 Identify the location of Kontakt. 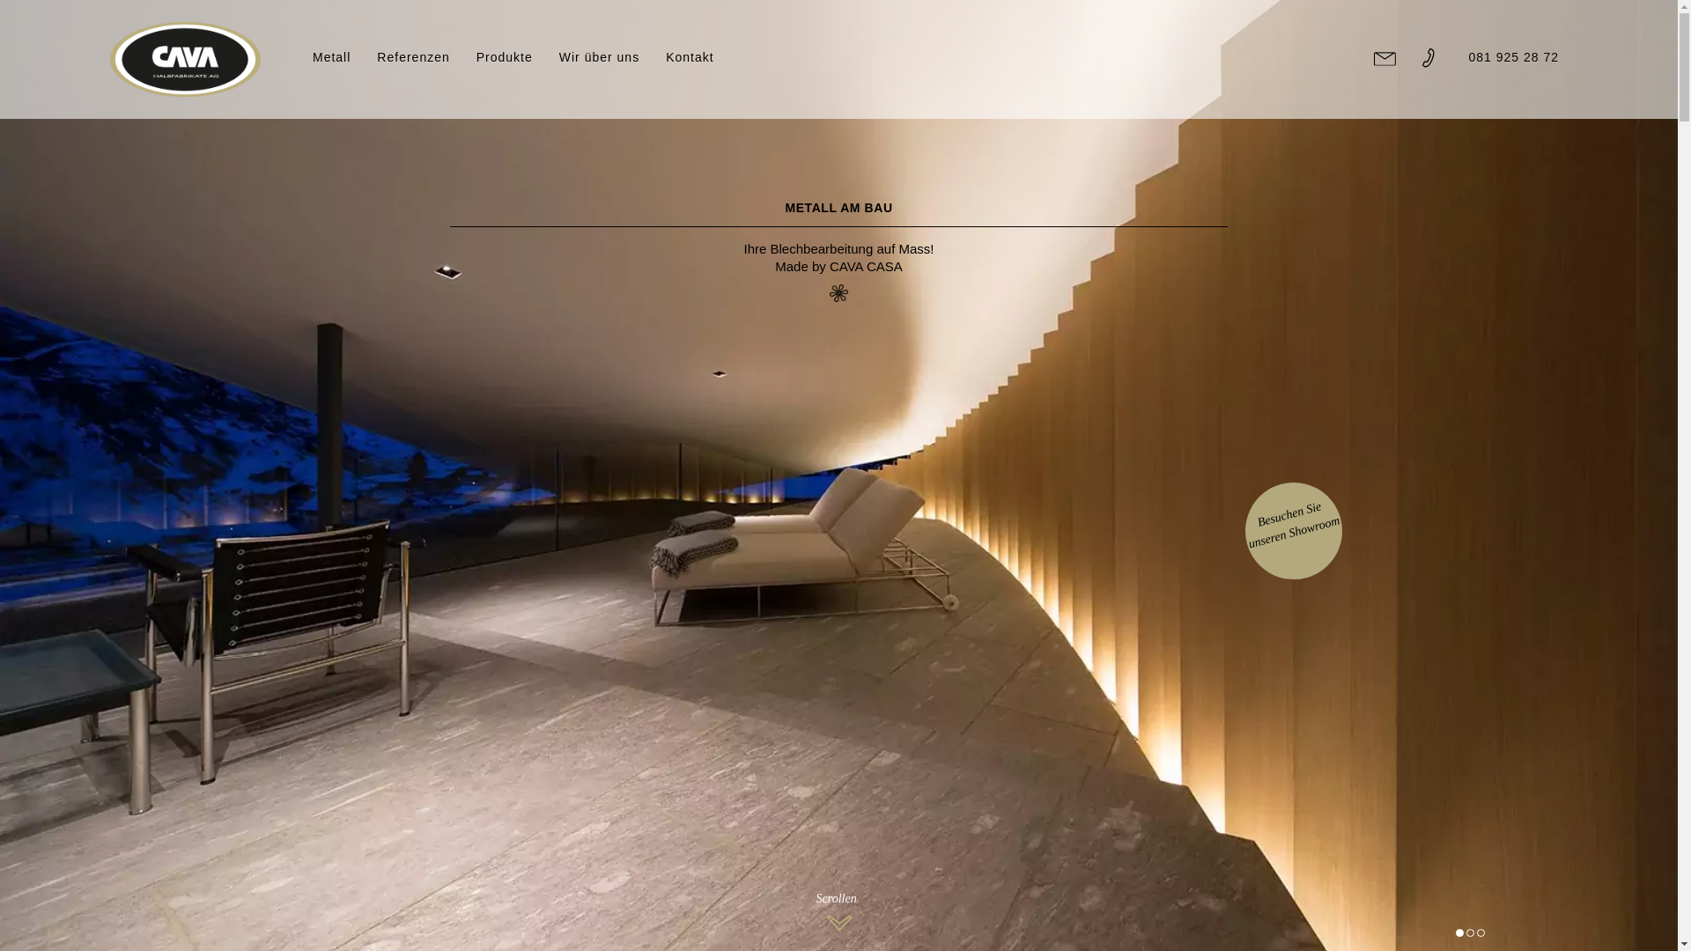
(690, 57).